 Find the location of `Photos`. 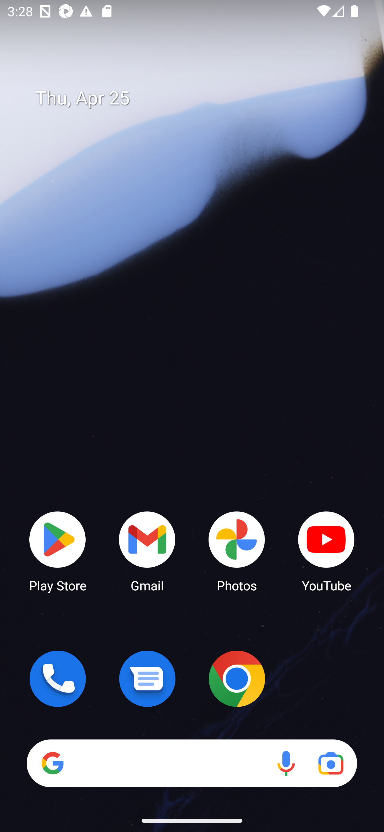

Photos is located at coordinates (237, 551).